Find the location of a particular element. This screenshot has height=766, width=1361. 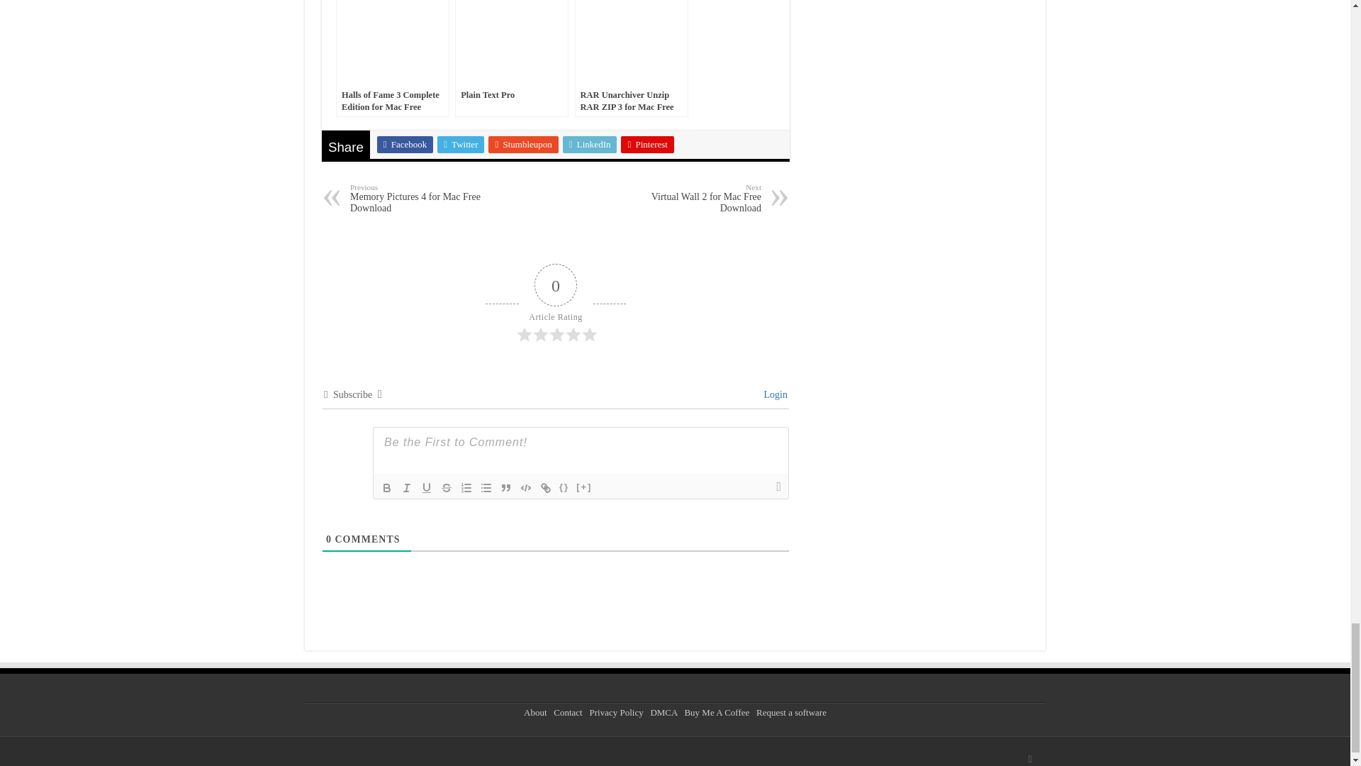

RAR Unarchiver Unzip RAR ZIP 3 for Mac Free Download is located at coordinates (631, 58).